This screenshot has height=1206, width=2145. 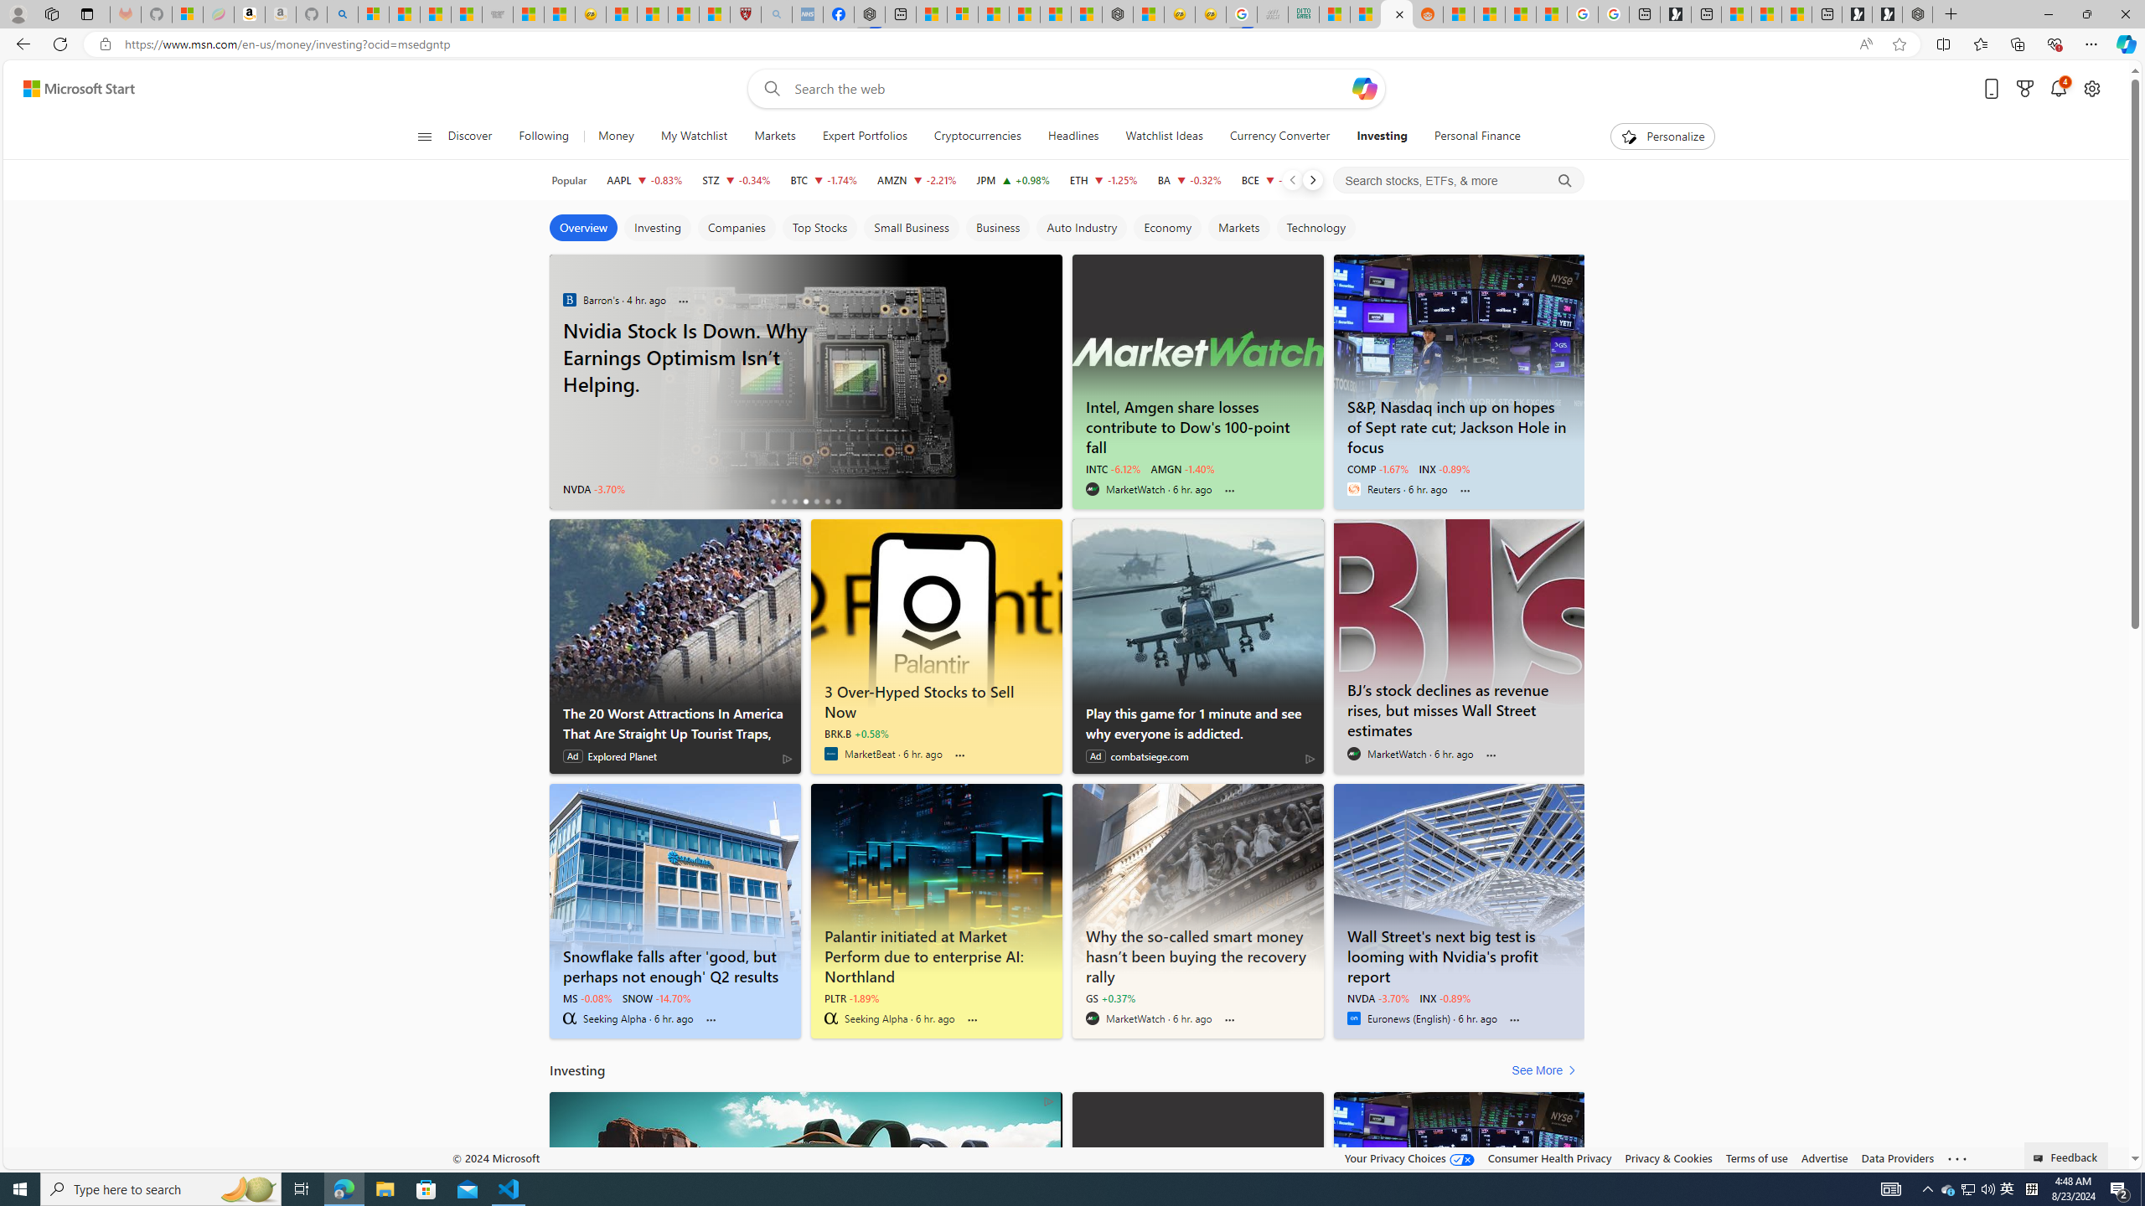 What do you see at coordinates (855, 734) in the screenshot?
I see `BRK.B +0.58%` at bounding box center [855, 734].